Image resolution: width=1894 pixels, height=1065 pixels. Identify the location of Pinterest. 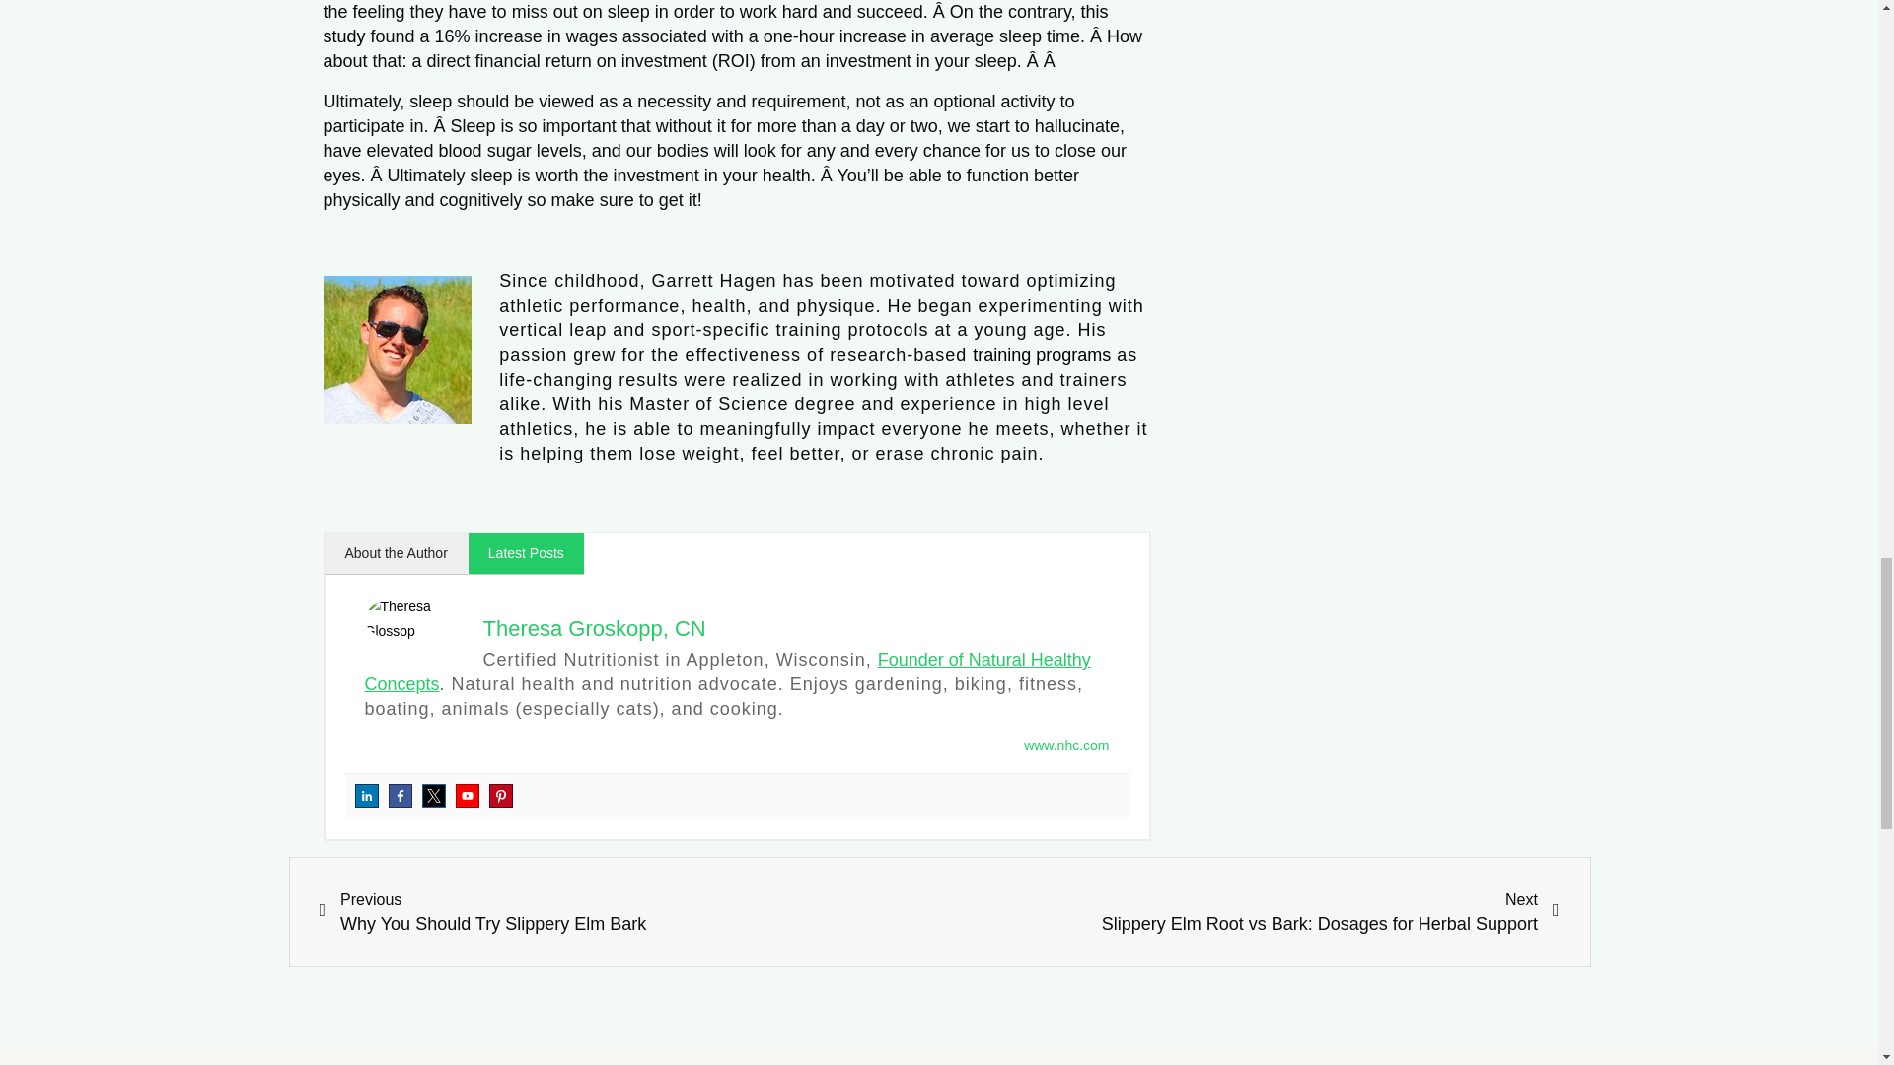
(501, 795).